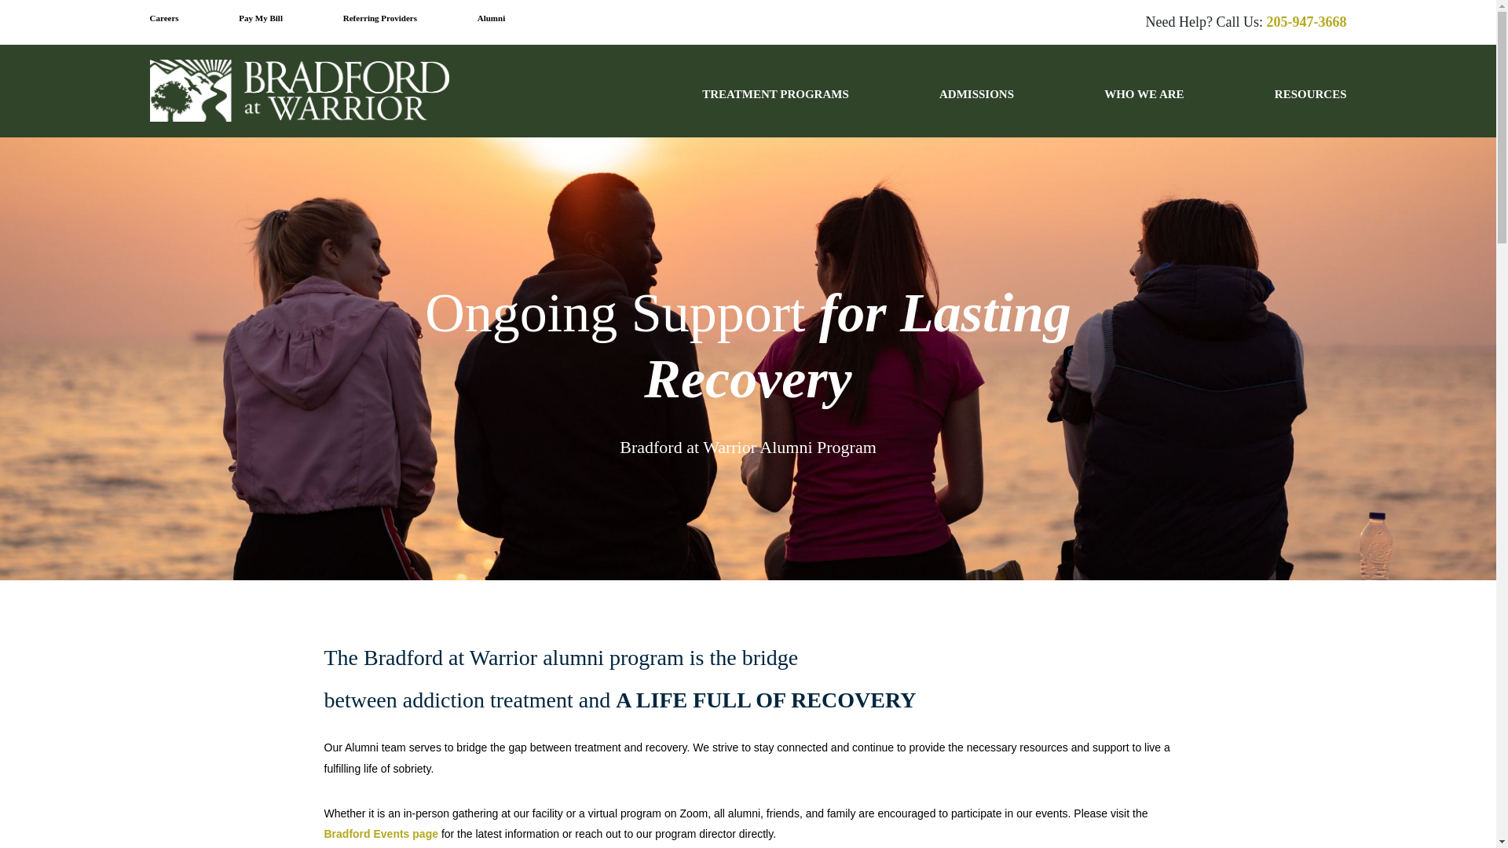 Image resolution: width=1508 pixels, height=848 pixels. I want to click on ADMISSIONS, so click(976, 108).